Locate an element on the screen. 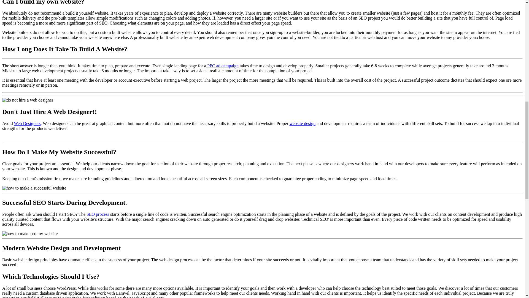  Web Designers is located at coordinates (27, 123).